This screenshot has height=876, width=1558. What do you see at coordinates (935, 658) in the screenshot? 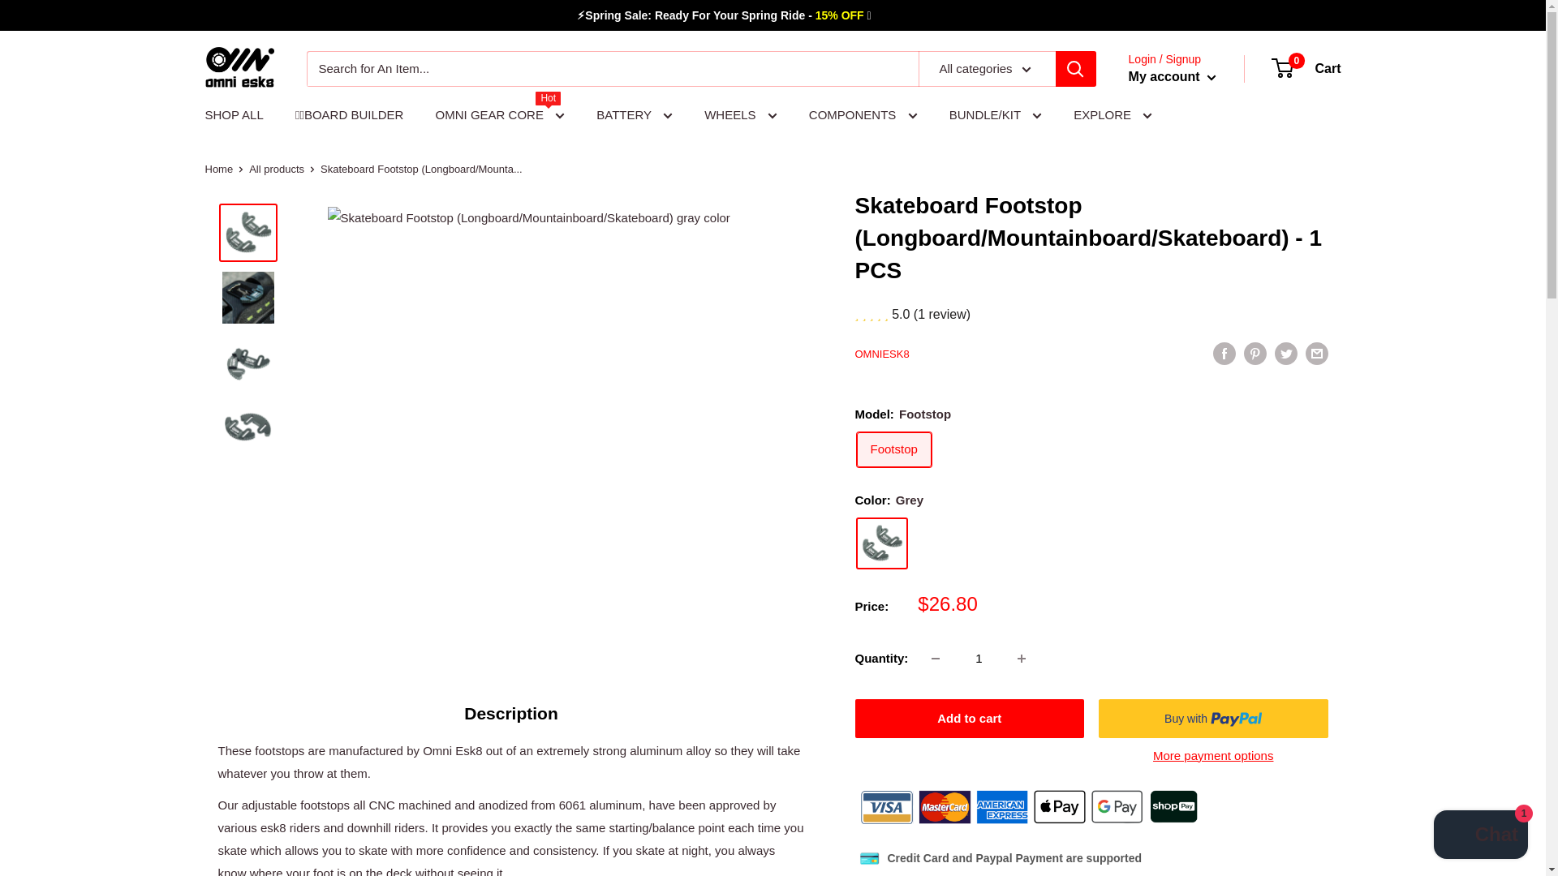
I see `Decrease quantity by 1` at bounding box center [935, 658].